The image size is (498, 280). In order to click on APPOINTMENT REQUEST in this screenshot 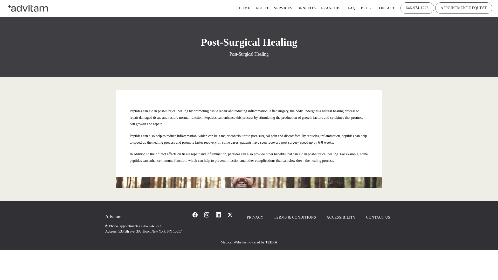, I will do `click(464, 13)`.